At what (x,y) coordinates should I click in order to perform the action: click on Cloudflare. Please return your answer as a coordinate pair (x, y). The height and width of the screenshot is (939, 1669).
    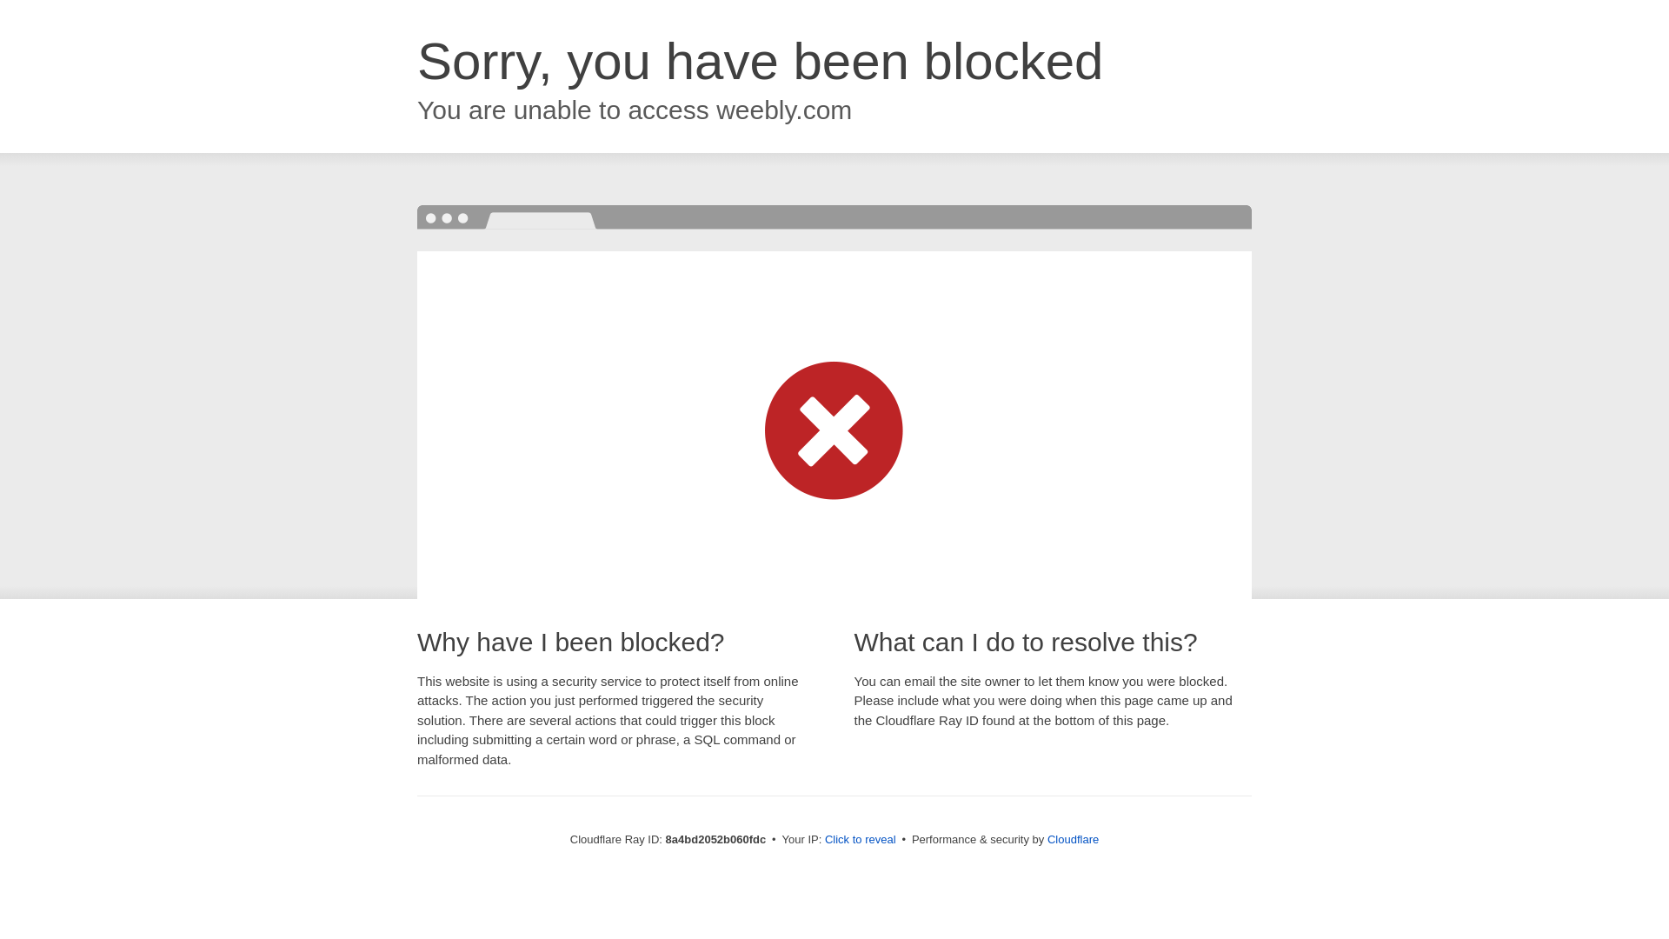
    Looking at the image, I should click on (1073, 839).